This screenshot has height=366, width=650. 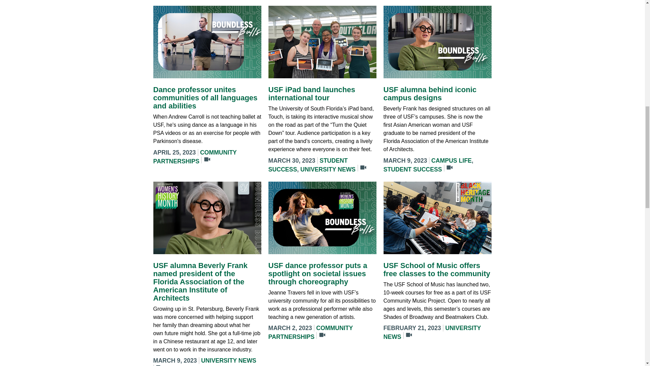 What do you see at coordinates (307, 165) in the screenshot?
I see `STUDENT SUCCESS` at bounding box center [307, 165].